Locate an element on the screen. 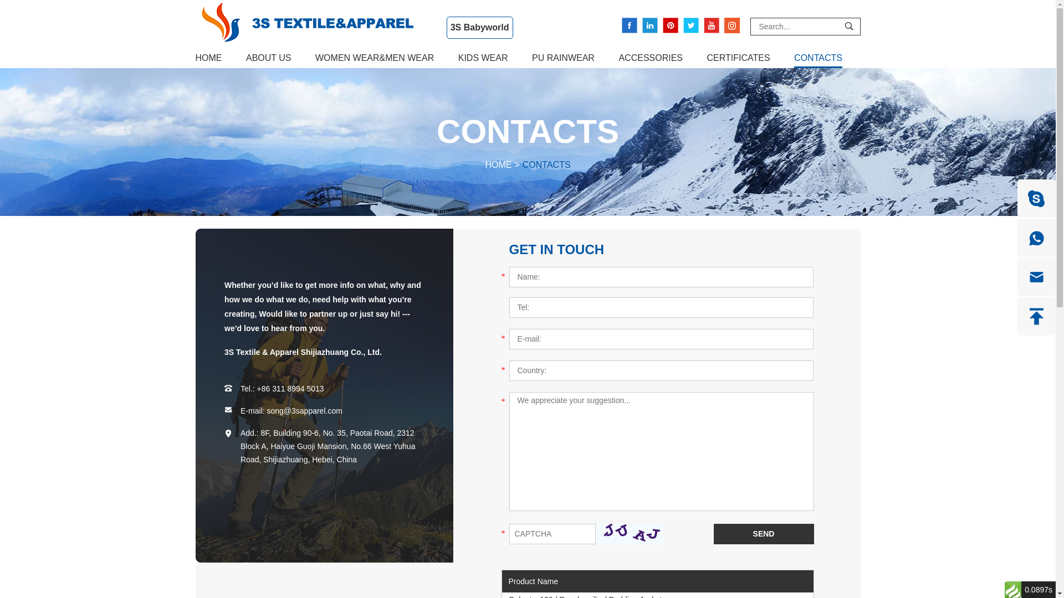 Image resolution: width=1064 pixels, height=598 pixels. 3S Babyworld is located at coordinates (480, 28).